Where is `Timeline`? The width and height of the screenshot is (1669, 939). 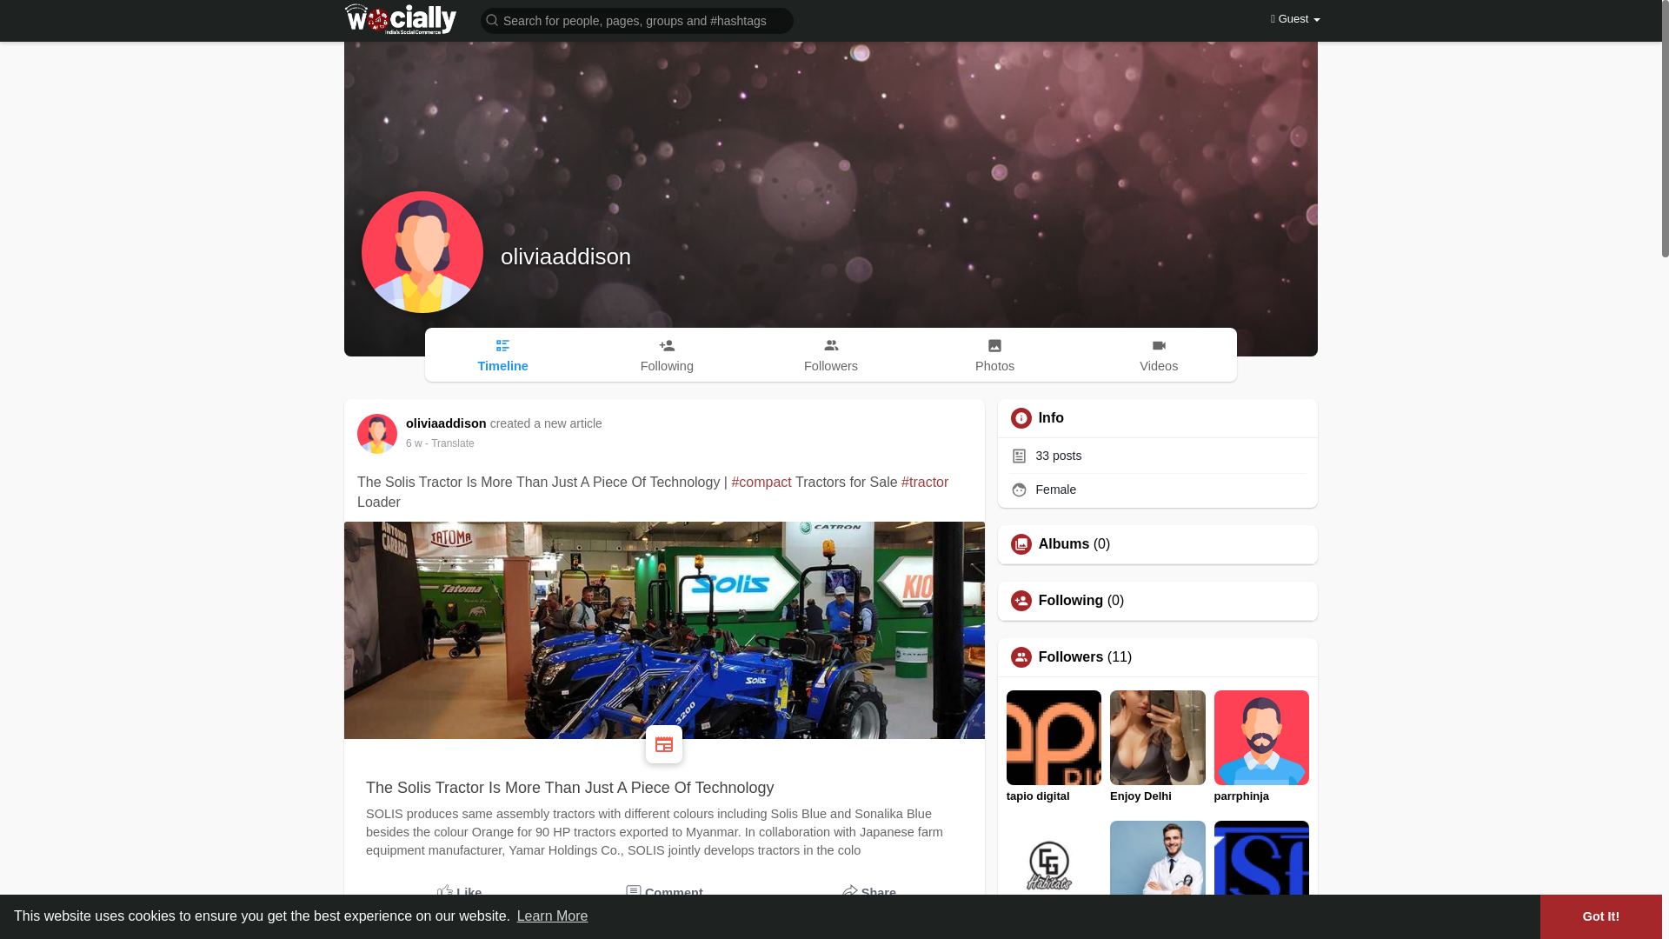 Timeline is located at coordinates (502, 354).